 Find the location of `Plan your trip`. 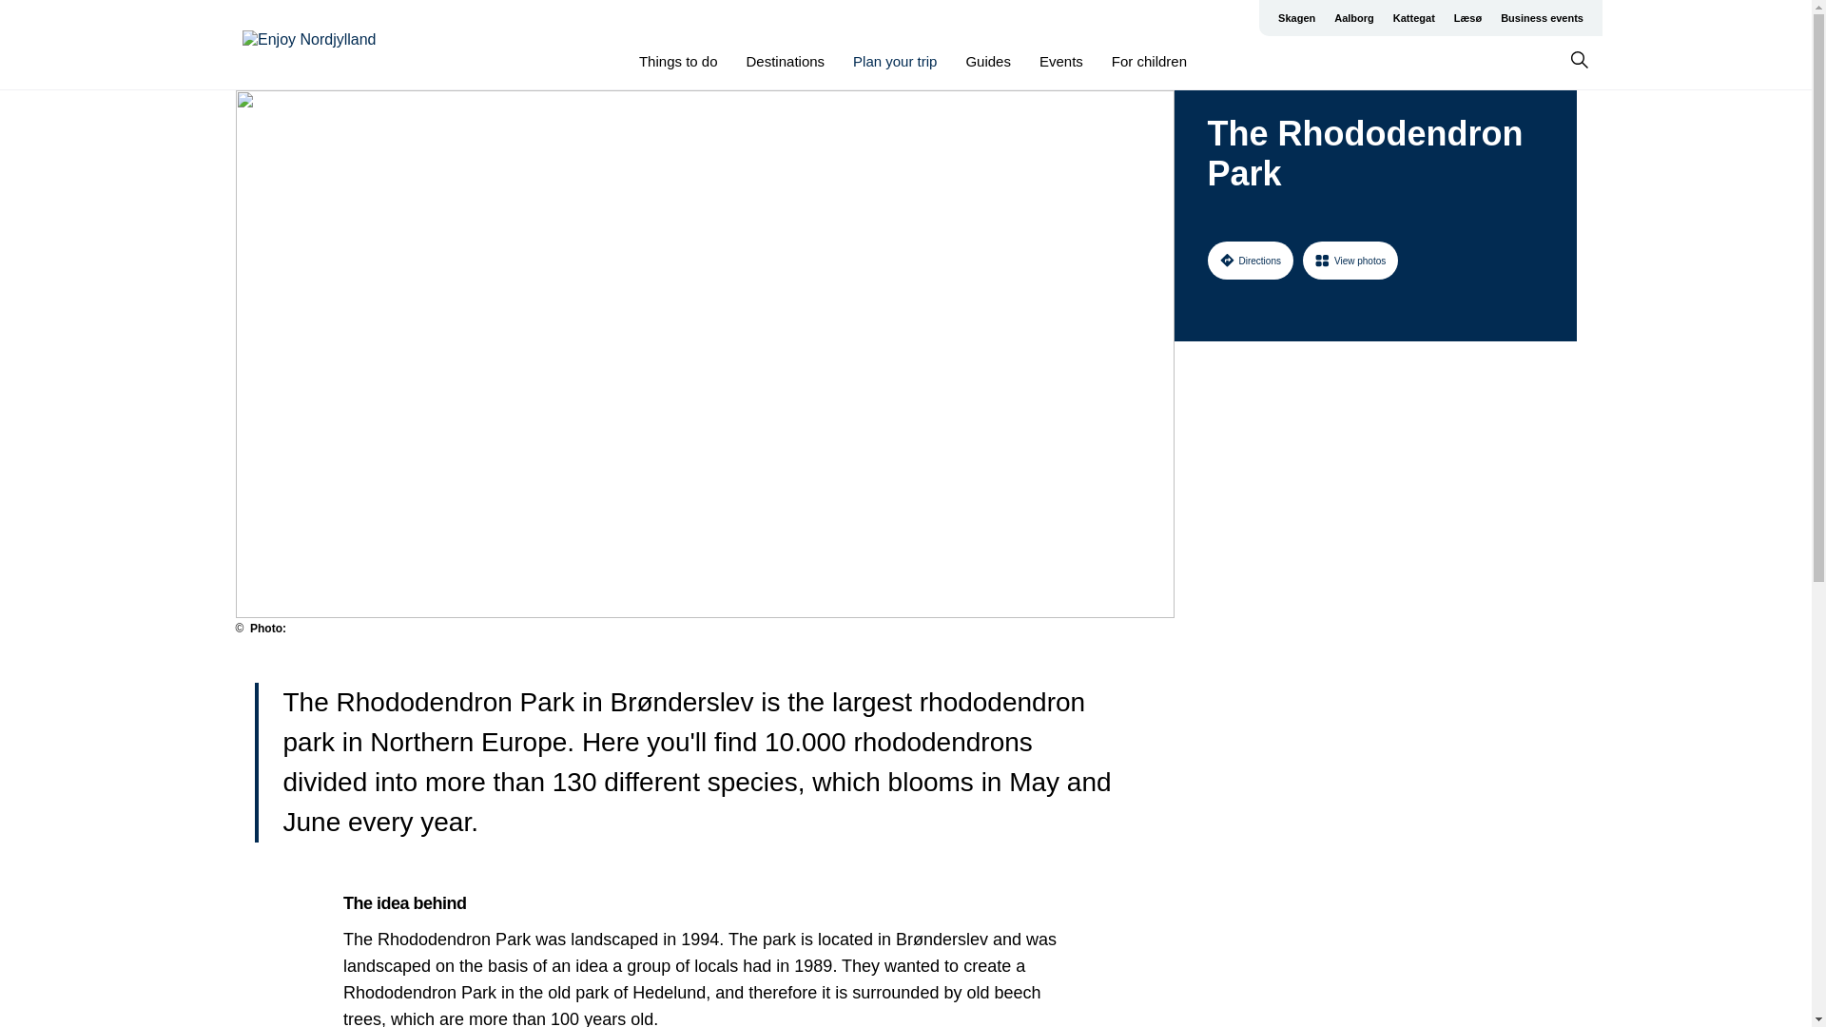

Plan your trip is located at coordinates (894, 61).